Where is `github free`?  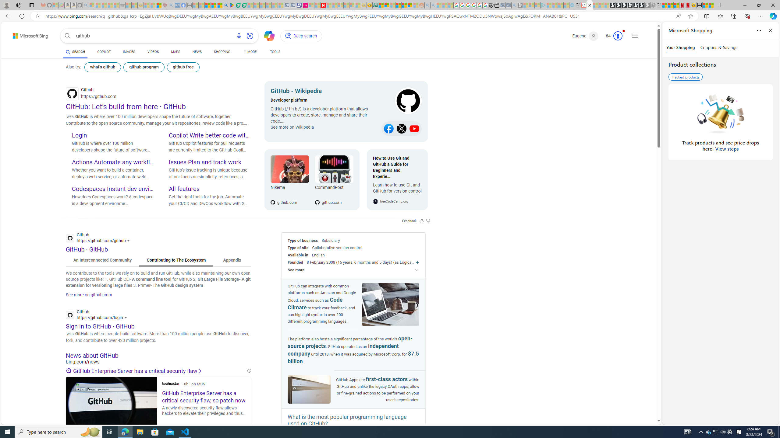 github free is located at coordinates (183, 67).